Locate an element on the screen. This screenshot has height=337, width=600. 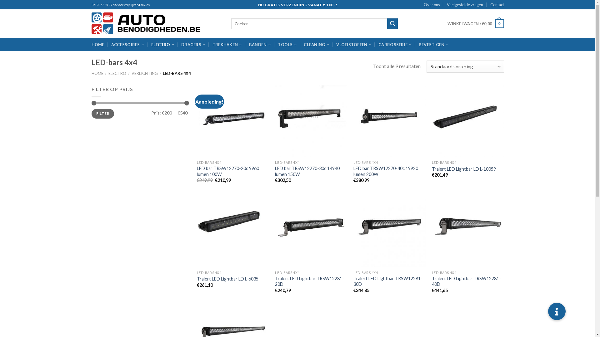
Tralert LED Lightbar TRSW12281-40D is located at coordinates (468, 281).